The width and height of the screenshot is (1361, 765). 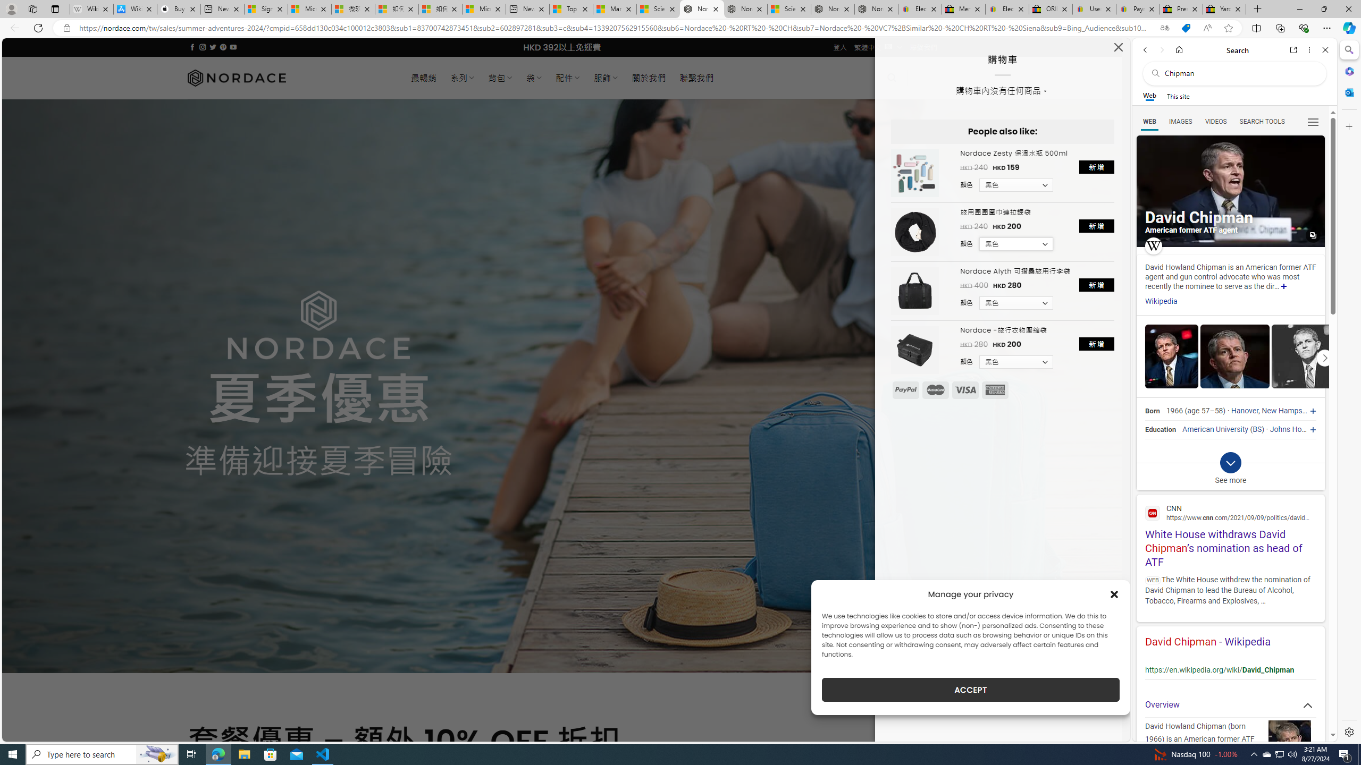 What do you see at coordinates (924, 78) in the screenshot?
I see ` 0 ` at bounding box center [924, 78].